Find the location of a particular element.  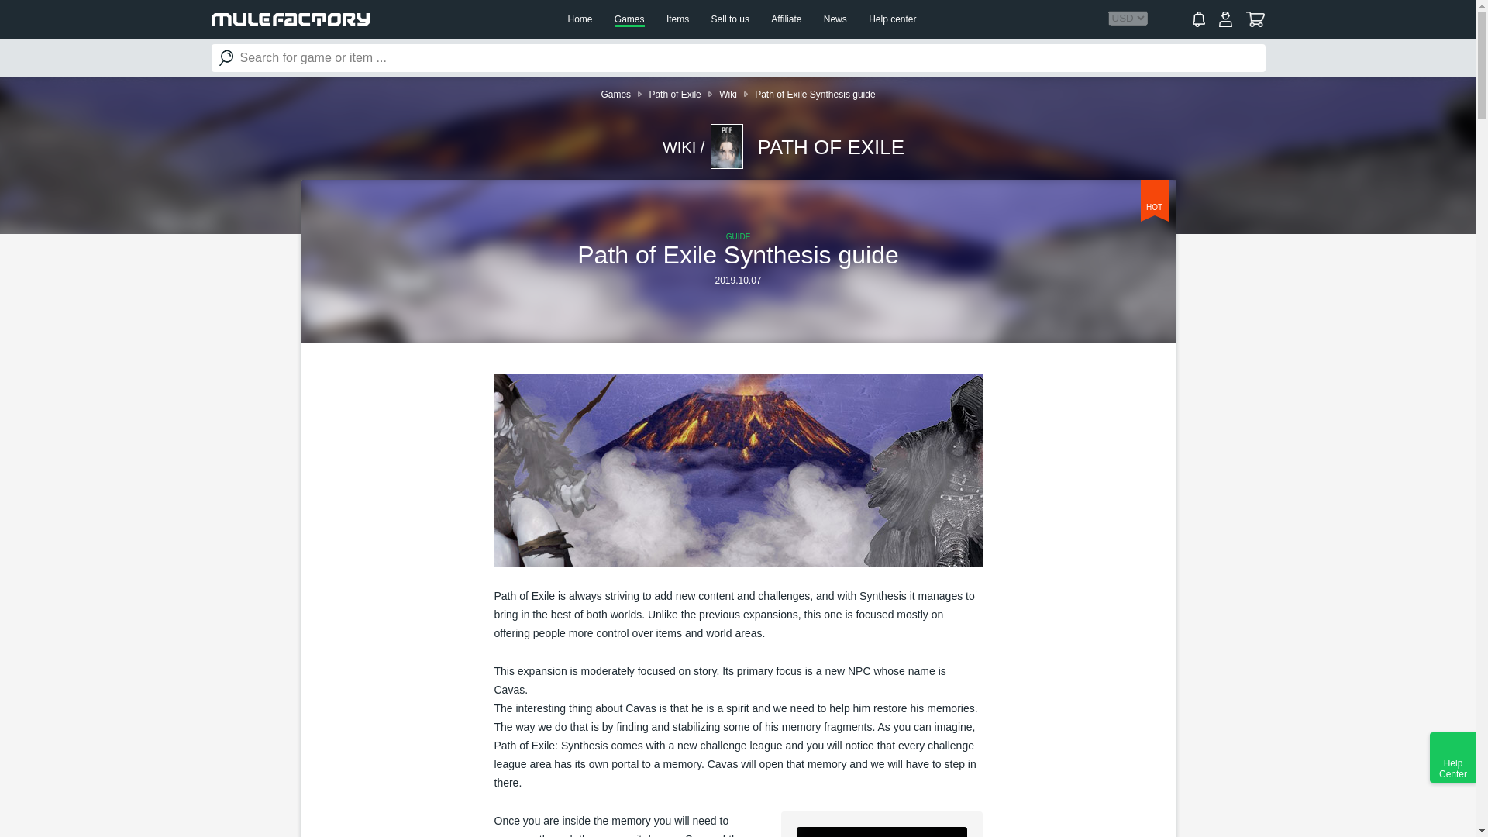

Sell to us is located at coordinates (730, 19).